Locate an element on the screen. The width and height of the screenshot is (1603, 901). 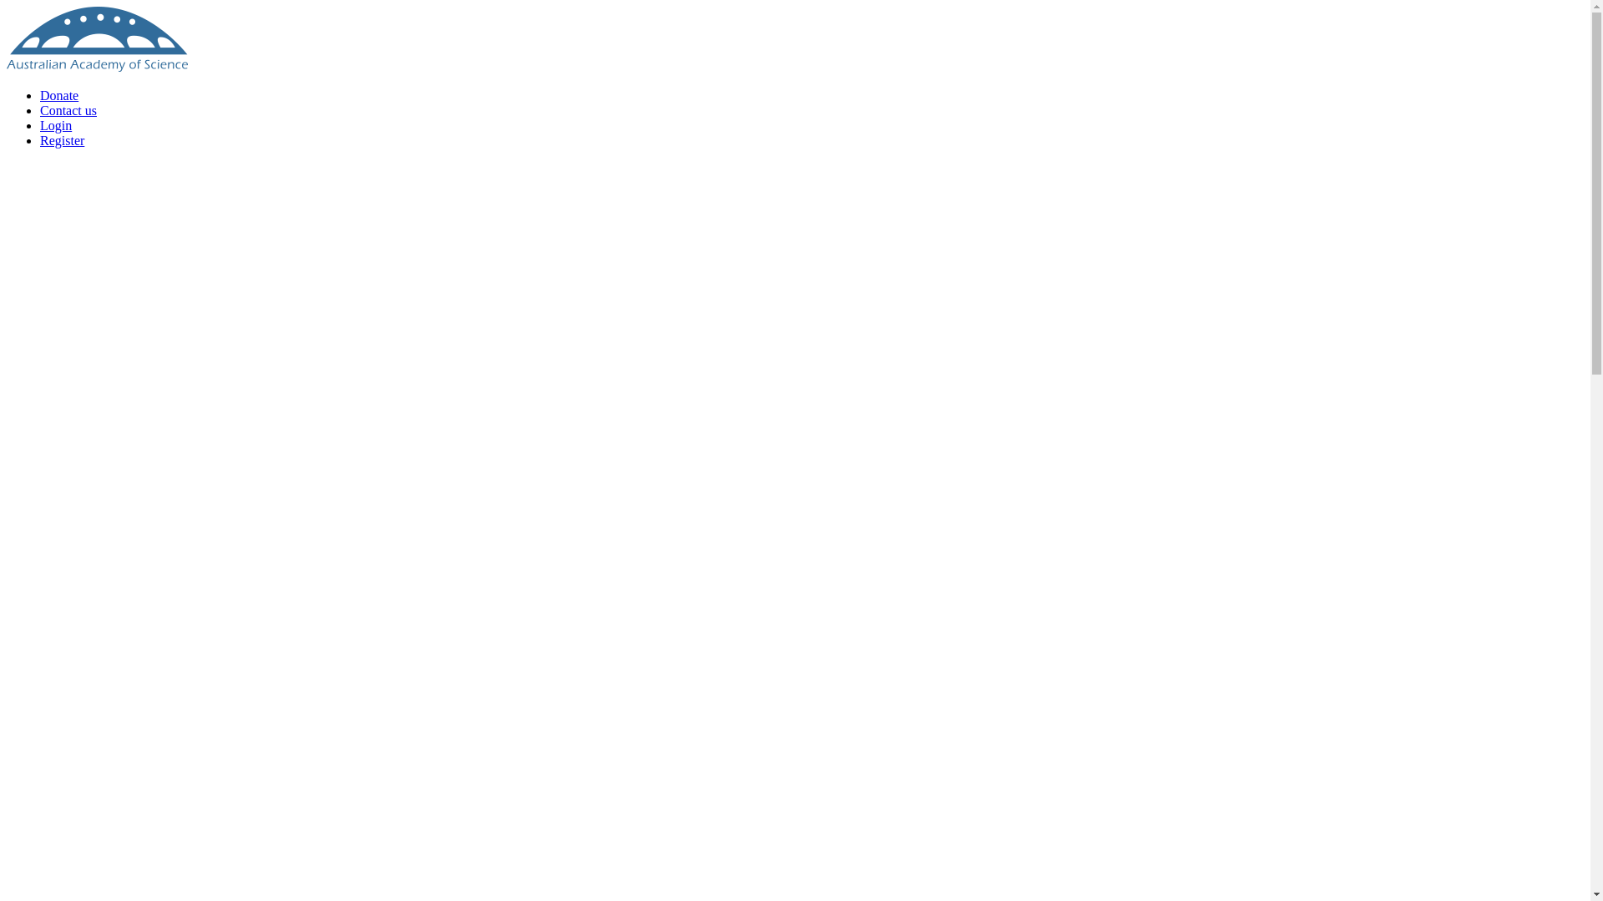
Contact us is located at coordinates (68, 110).